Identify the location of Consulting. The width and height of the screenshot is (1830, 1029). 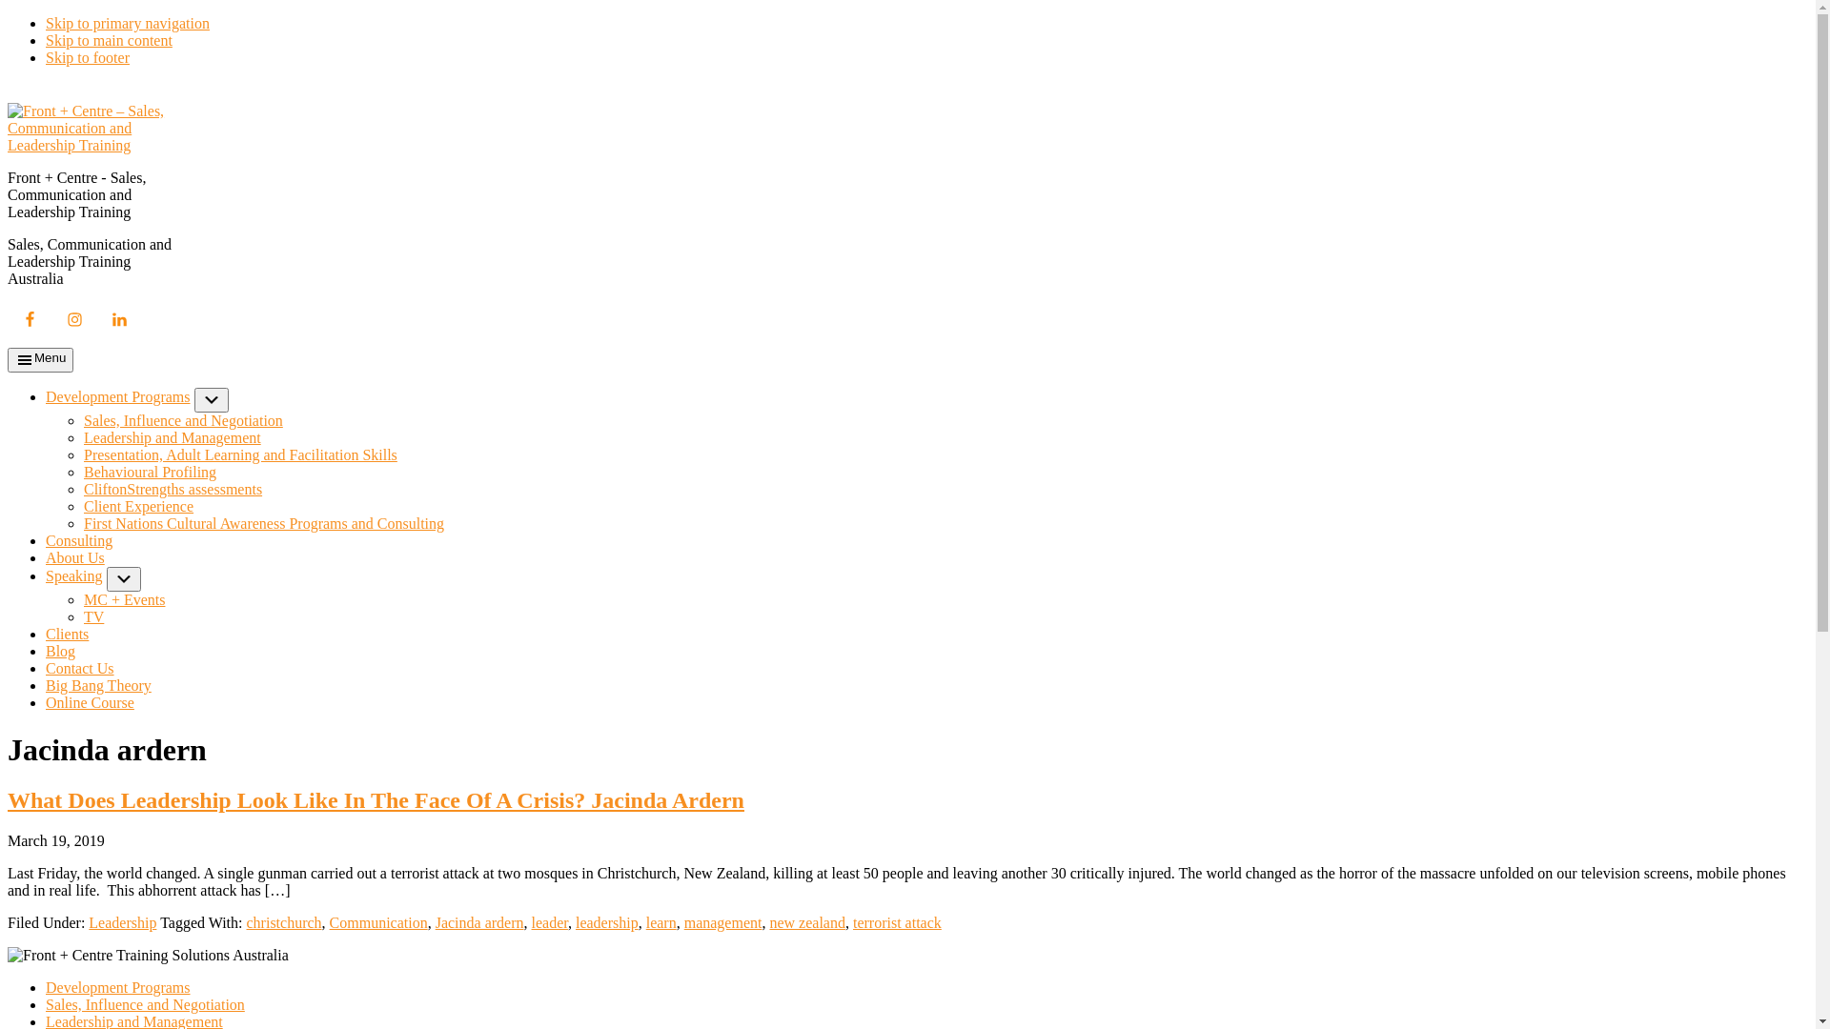
(79, 541).